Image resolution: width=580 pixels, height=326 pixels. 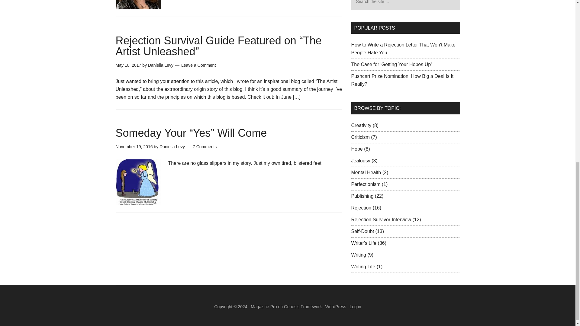 I want to click on Mental Health, so click(x=366, y=172).